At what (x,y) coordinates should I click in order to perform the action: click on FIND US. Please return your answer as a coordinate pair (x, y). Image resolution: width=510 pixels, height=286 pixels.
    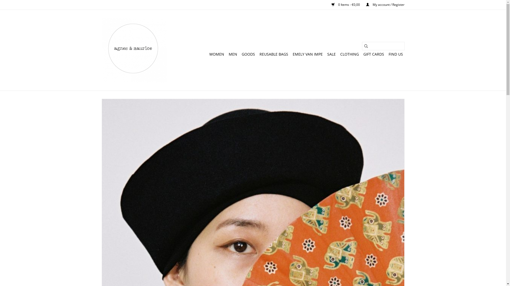
    Looking at the image, I should click on (396, 54).